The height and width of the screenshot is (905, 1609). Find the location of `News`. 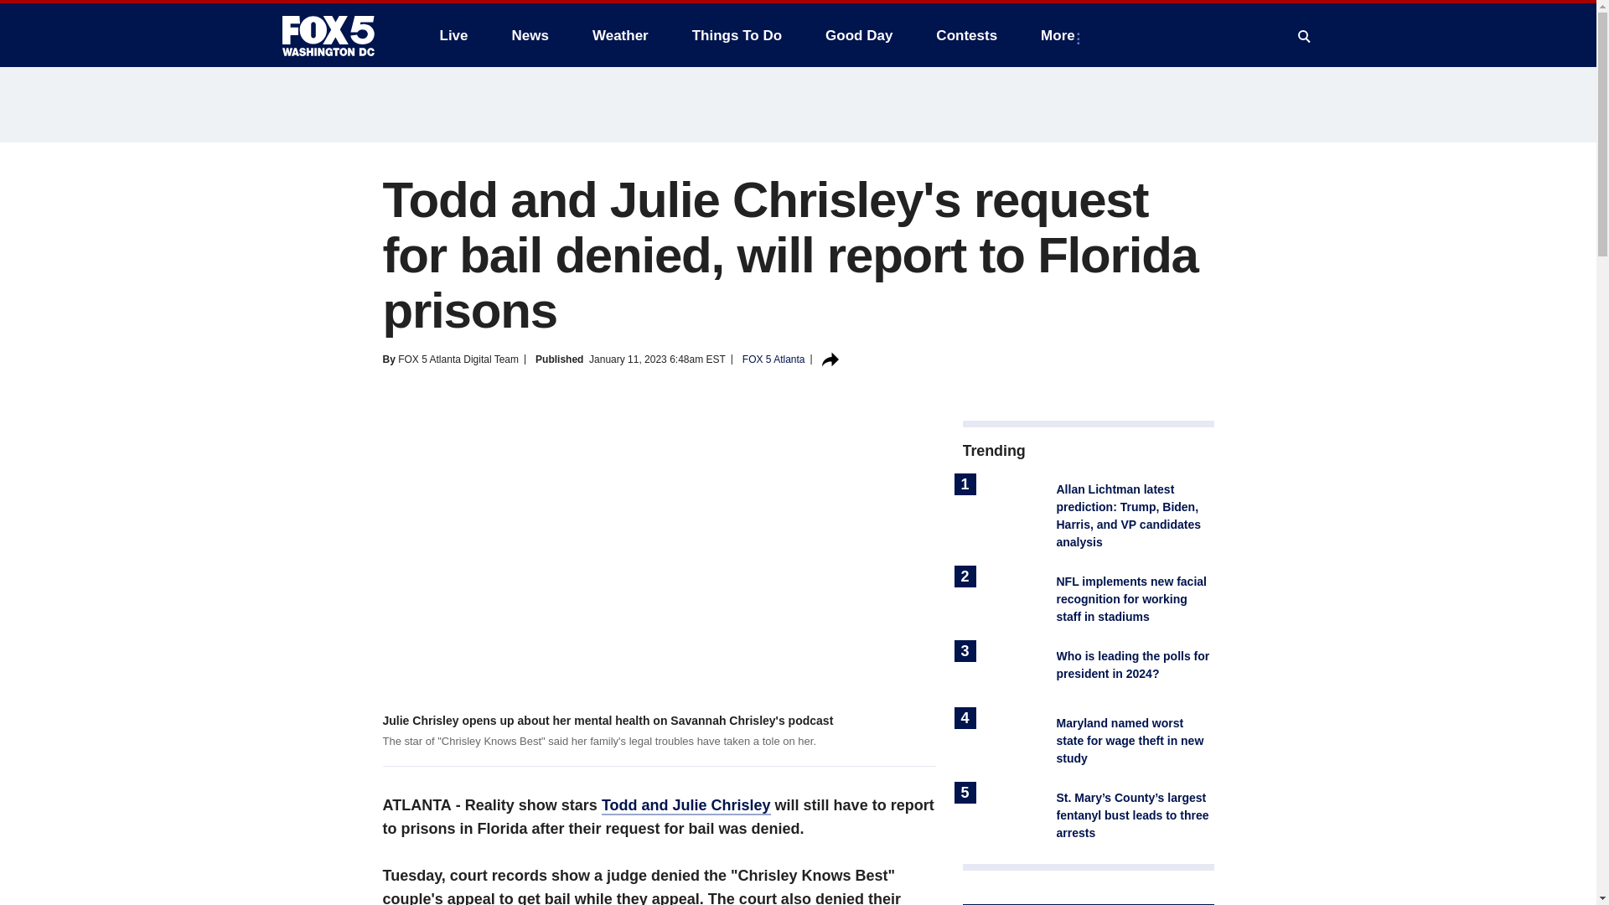

News is located at coordinates (530, 35).